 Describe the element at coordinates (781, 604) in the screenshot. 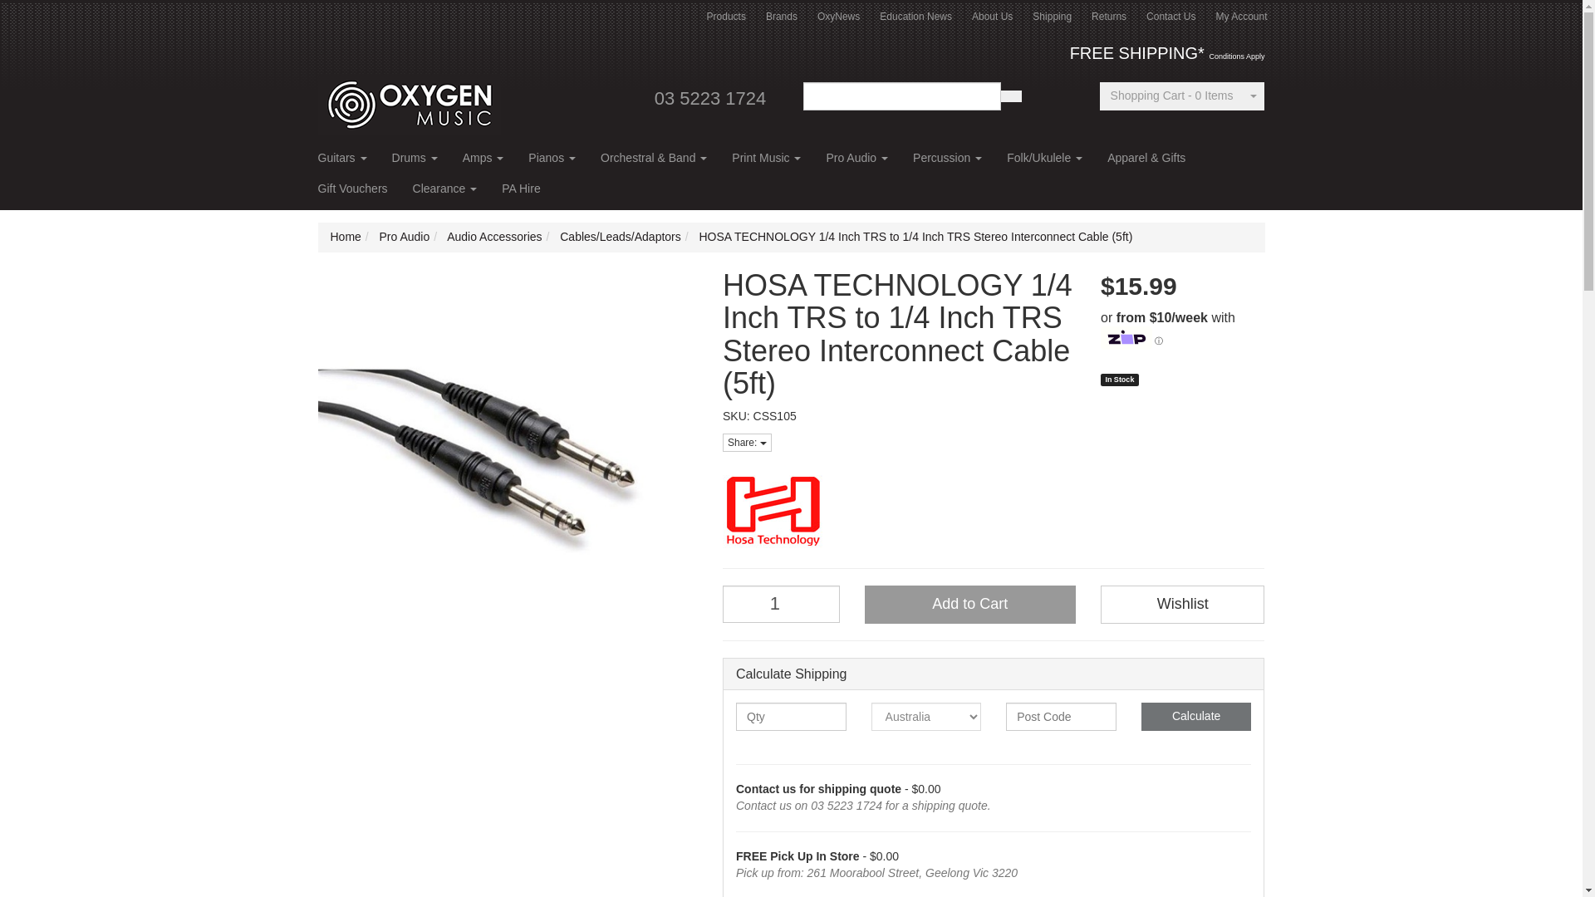

I see `1` at that location.